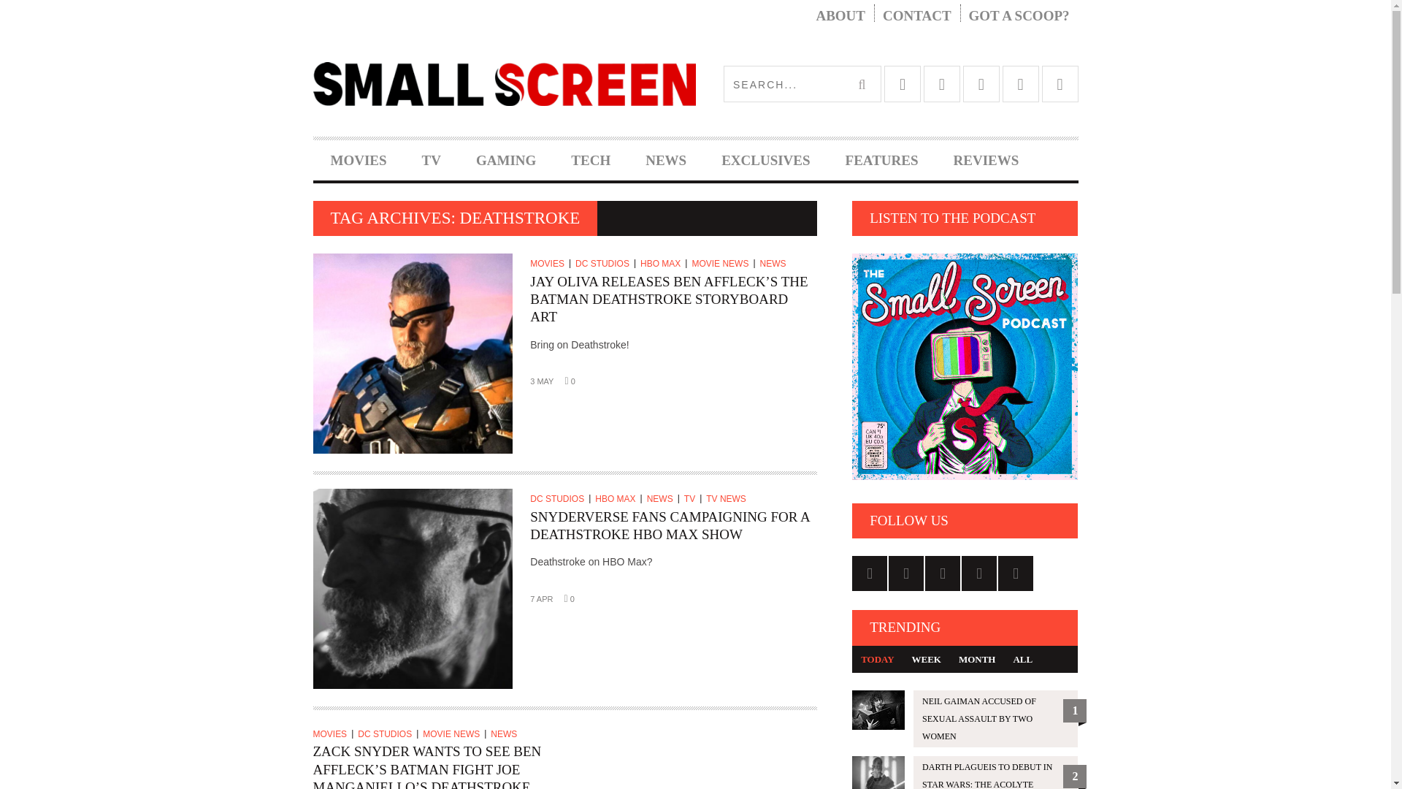 Image resolution: width=1402 pixels, height=789 pixels. What do you see at coordinates (1019, 16) in the screenshot?
I see `GOT A SCOOP?` at bounding box center [1019, 16].